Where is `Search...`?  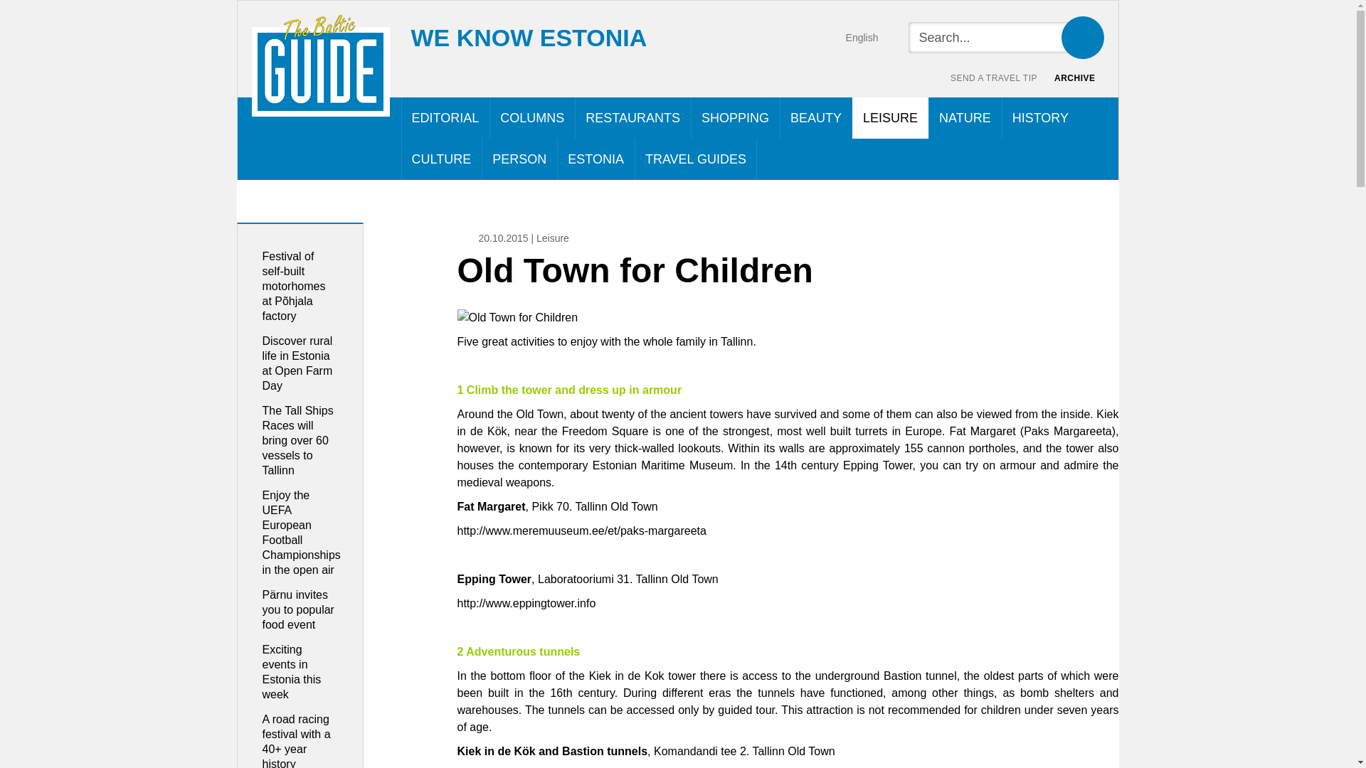 Search... is located at coordinates (995, 37).